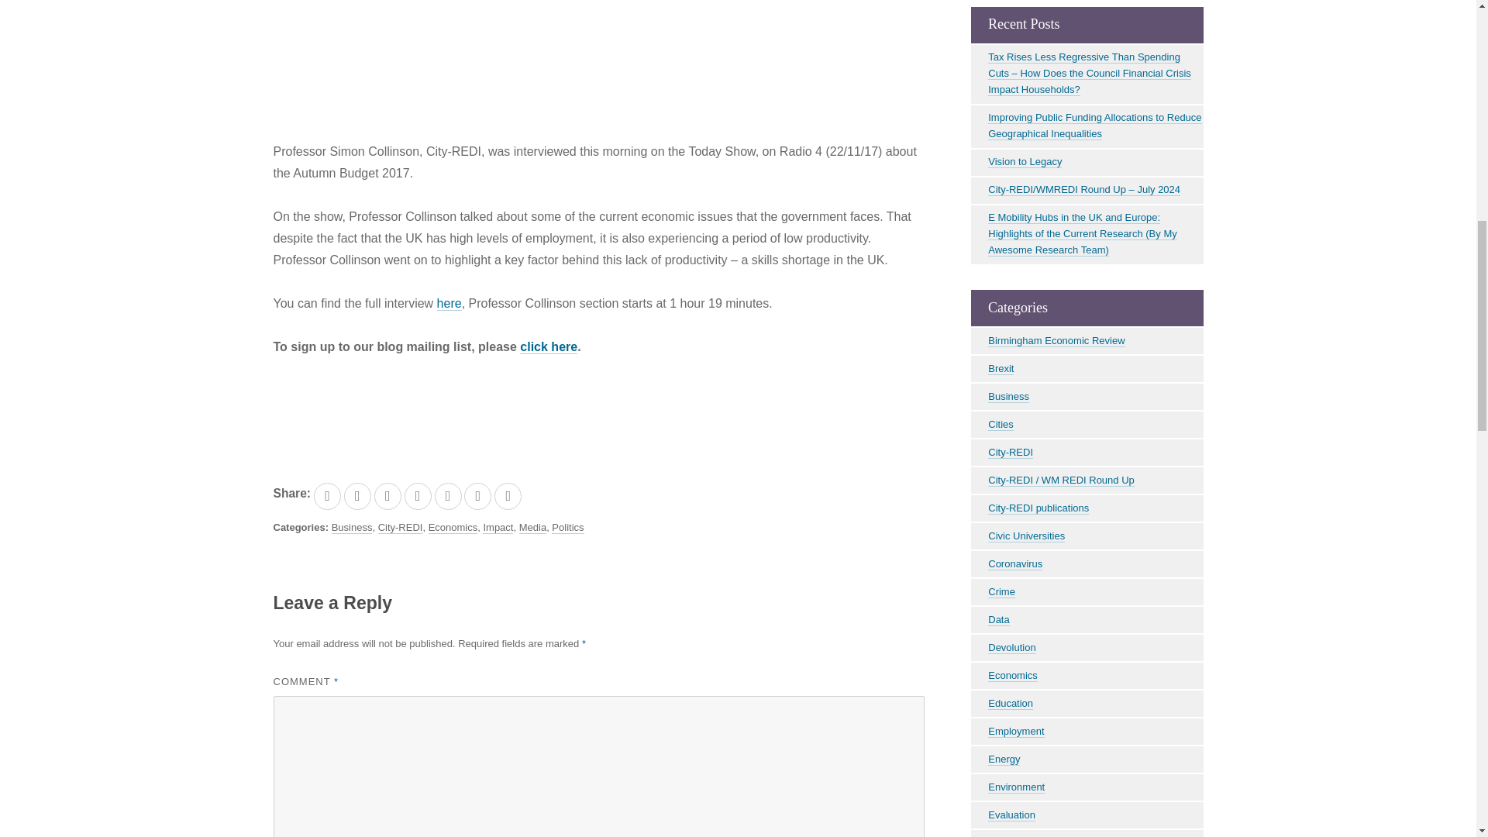 Image resolution: width=1488 pixels, height=837 pixels. I want to click on City-REDI, so click(400, 527).